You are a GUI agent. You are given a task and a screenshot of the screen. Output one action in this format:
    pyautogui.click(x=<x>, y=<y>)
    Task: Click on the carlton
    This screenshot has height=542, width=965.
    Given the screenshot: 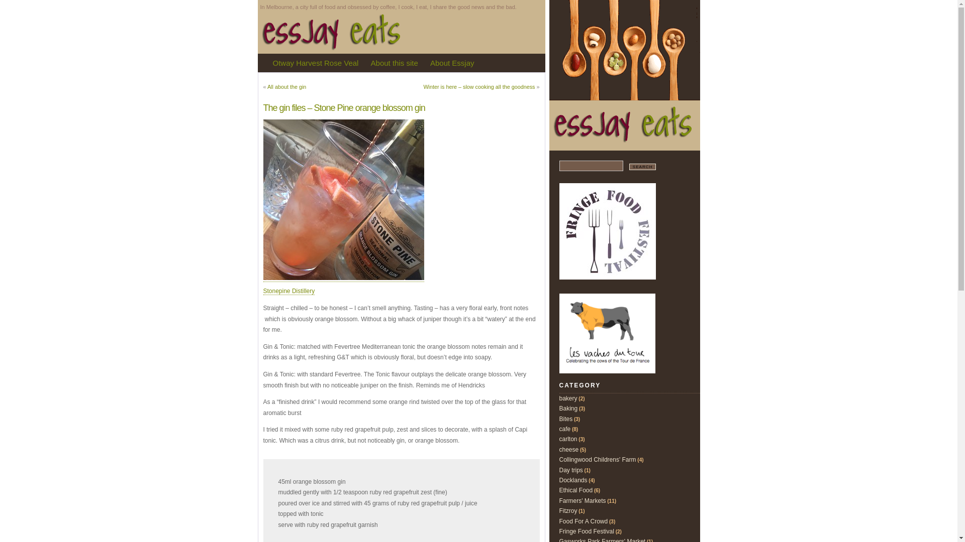 What is the action you would take?
    pyautogui.click(x=568, y=439)
    